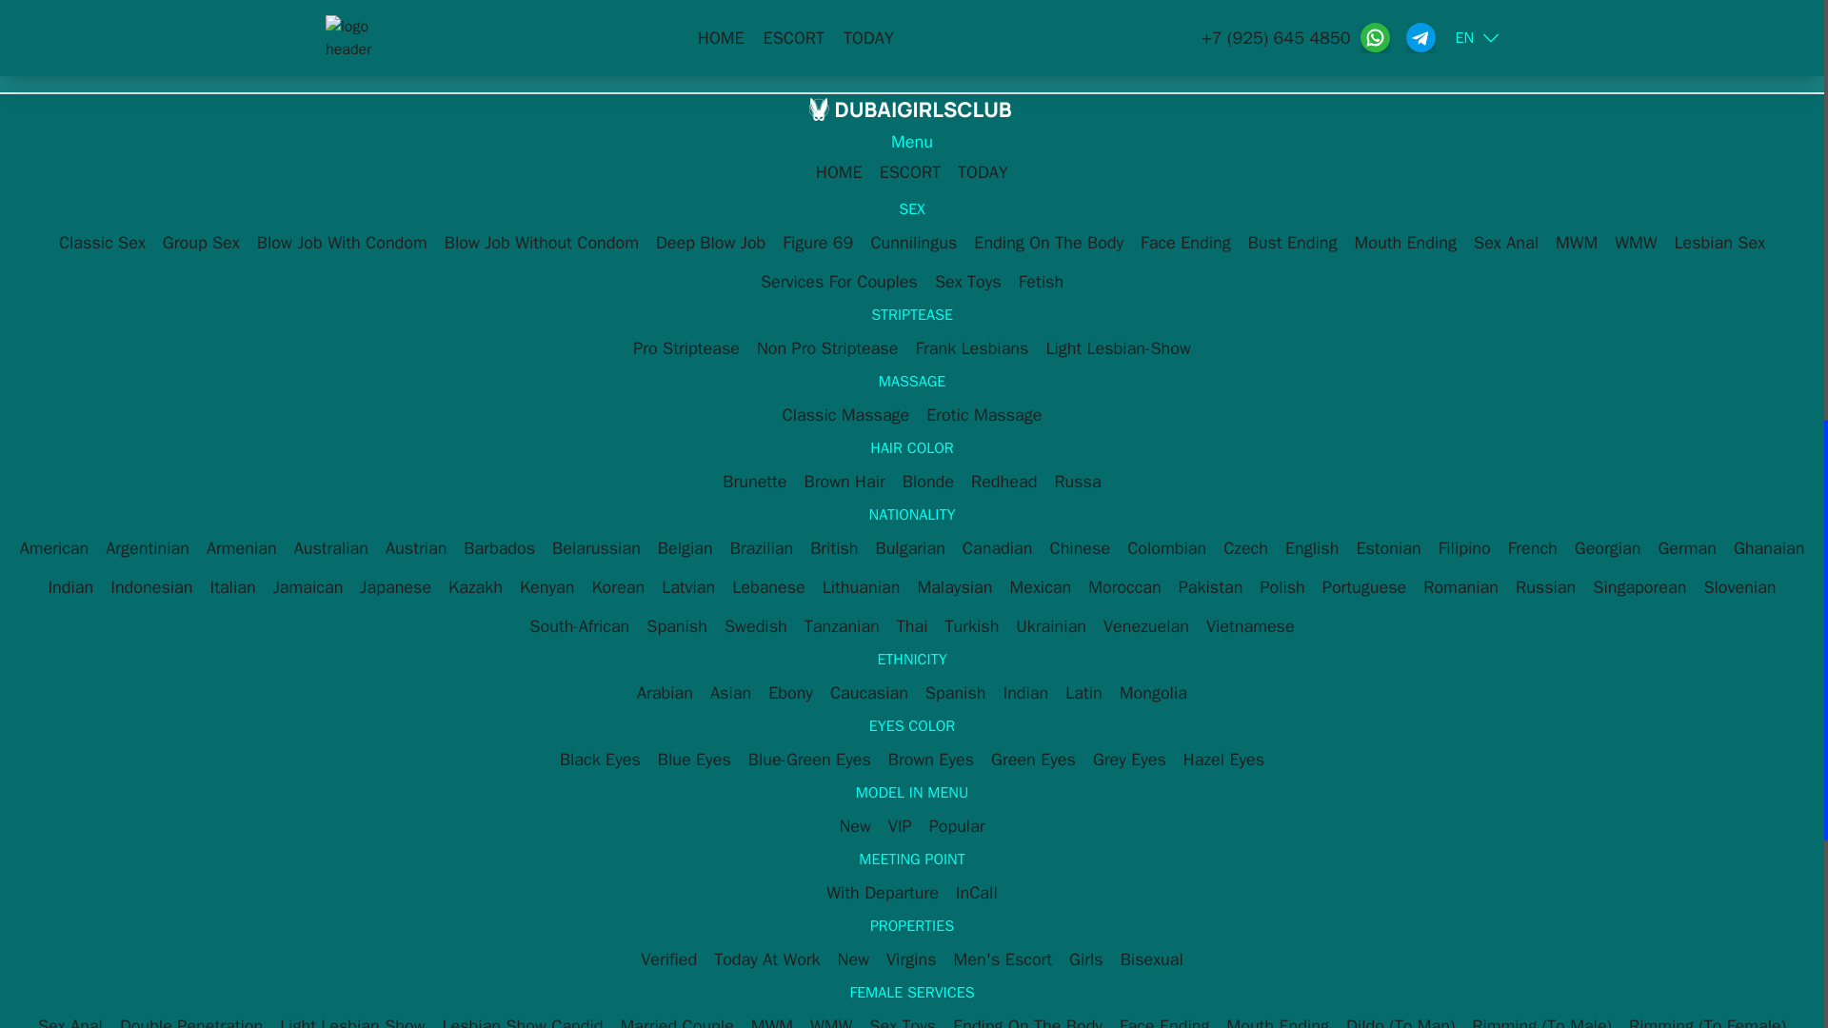 This screenshot has width=1828, height=1028. Describe the element at coordinates (844, 482) in the screenshot. I see `Brown Hair` at that location.